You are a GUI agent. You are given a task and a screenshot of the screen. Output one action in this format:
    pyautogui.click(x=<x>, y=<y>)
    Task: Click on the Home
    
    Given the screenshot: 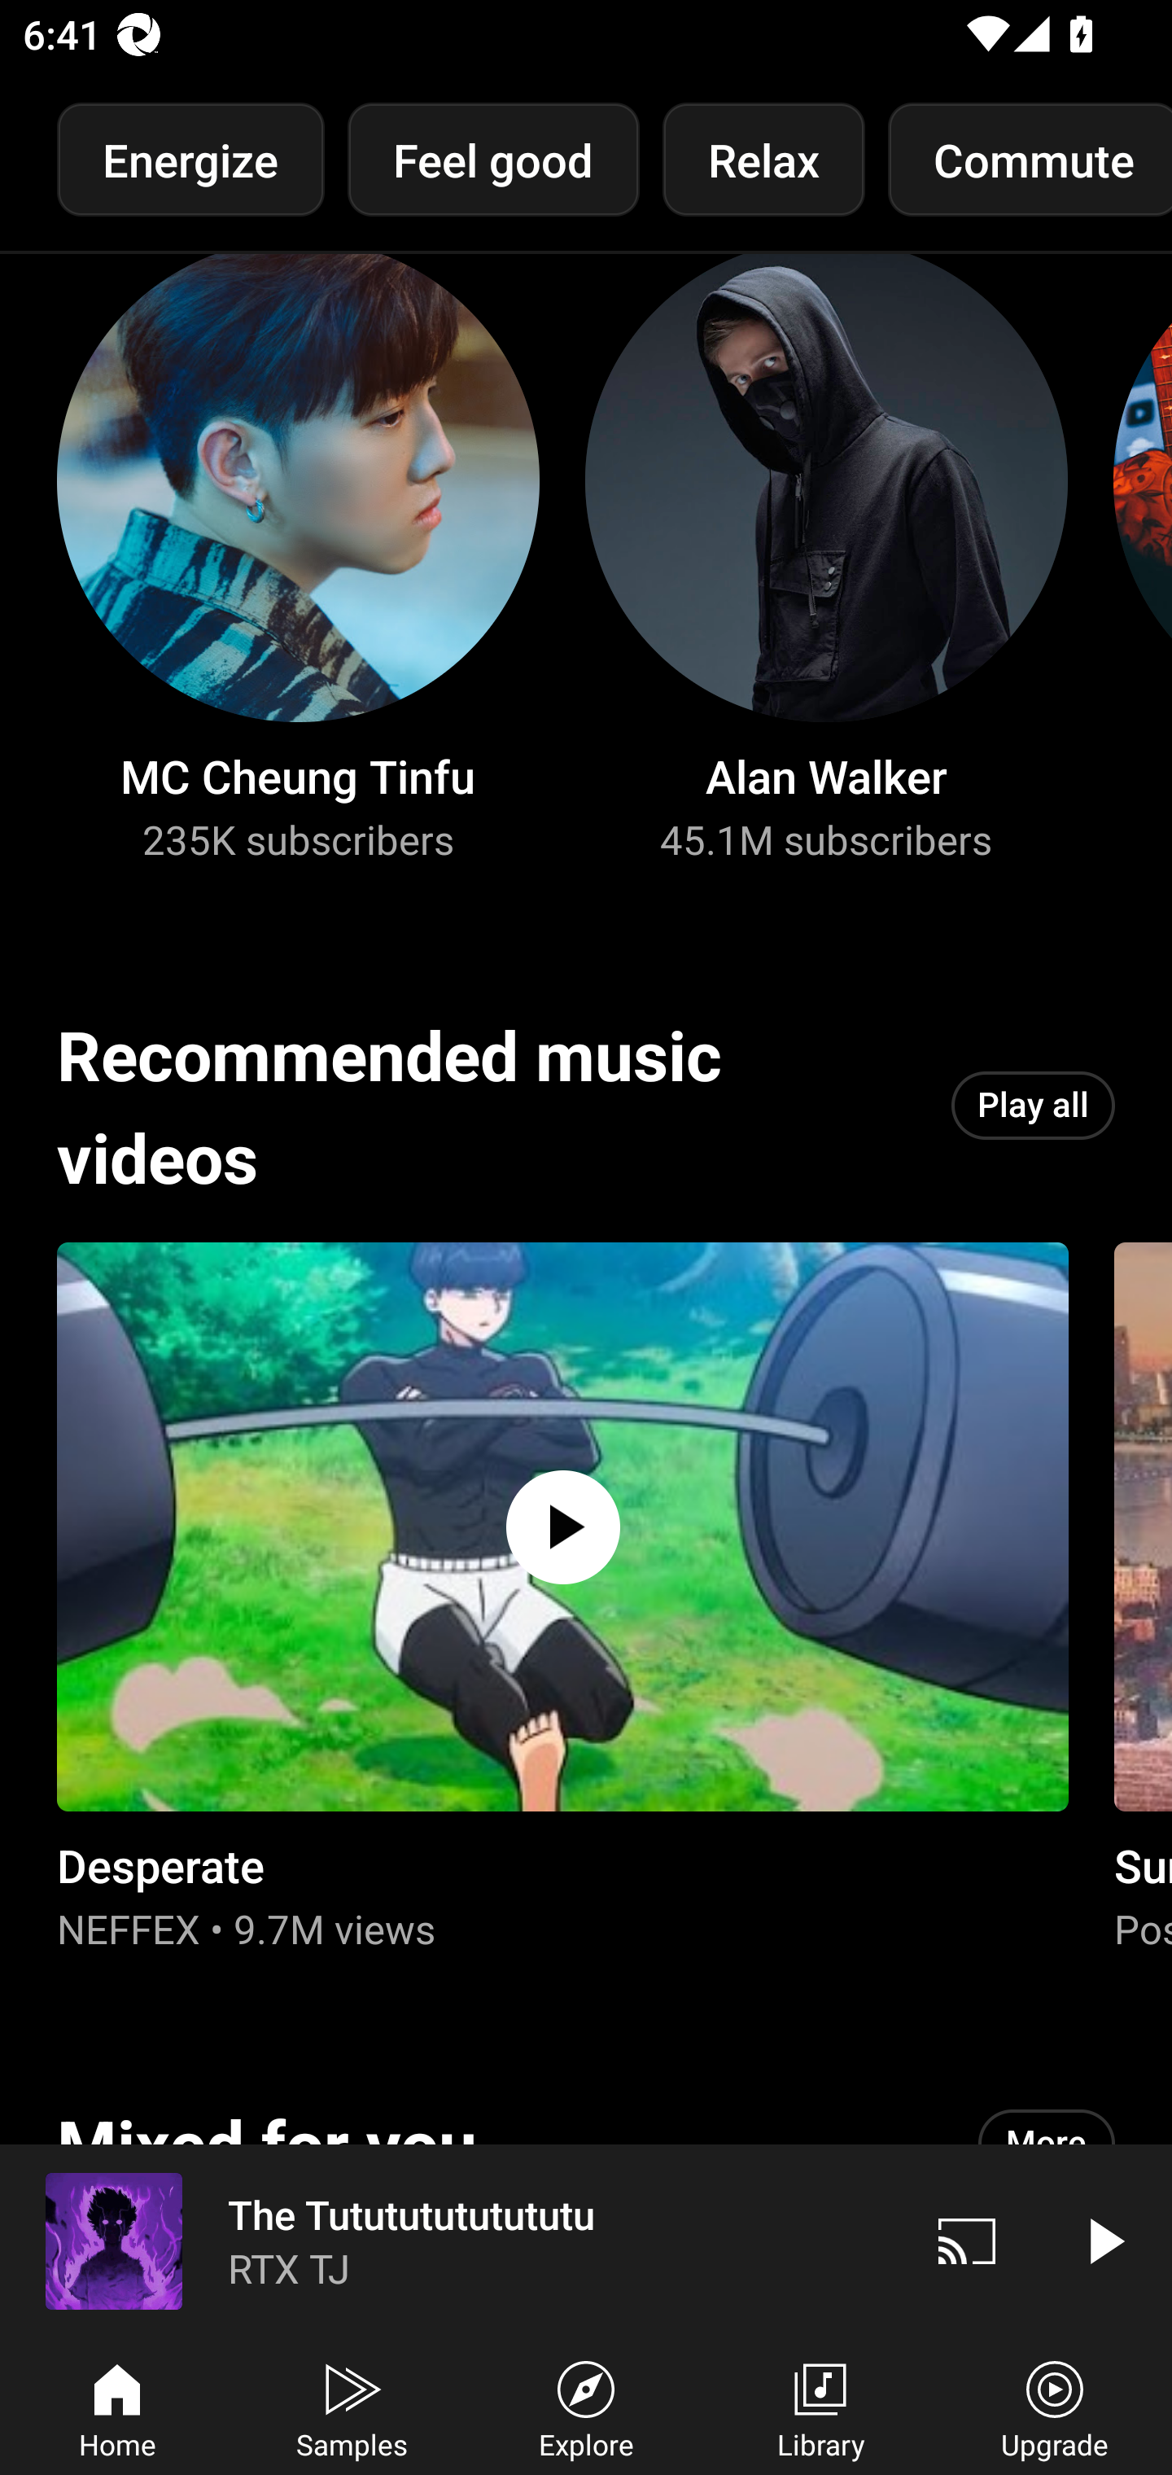 What is the action you would take?
    pyautogui.click(x=117, y=2407)
    